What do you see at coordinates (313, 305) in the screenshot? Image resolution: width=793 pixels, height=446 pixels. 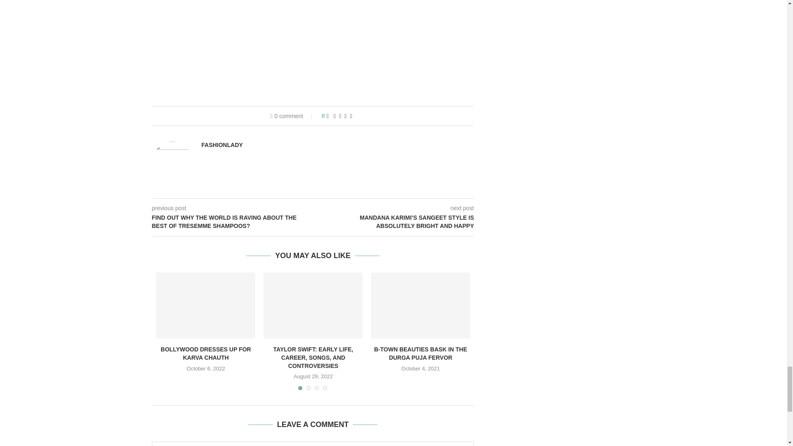 I see `Taylor Swift: Early Life, Career, Songs, And Controversies` at bounding box center [313, 305].